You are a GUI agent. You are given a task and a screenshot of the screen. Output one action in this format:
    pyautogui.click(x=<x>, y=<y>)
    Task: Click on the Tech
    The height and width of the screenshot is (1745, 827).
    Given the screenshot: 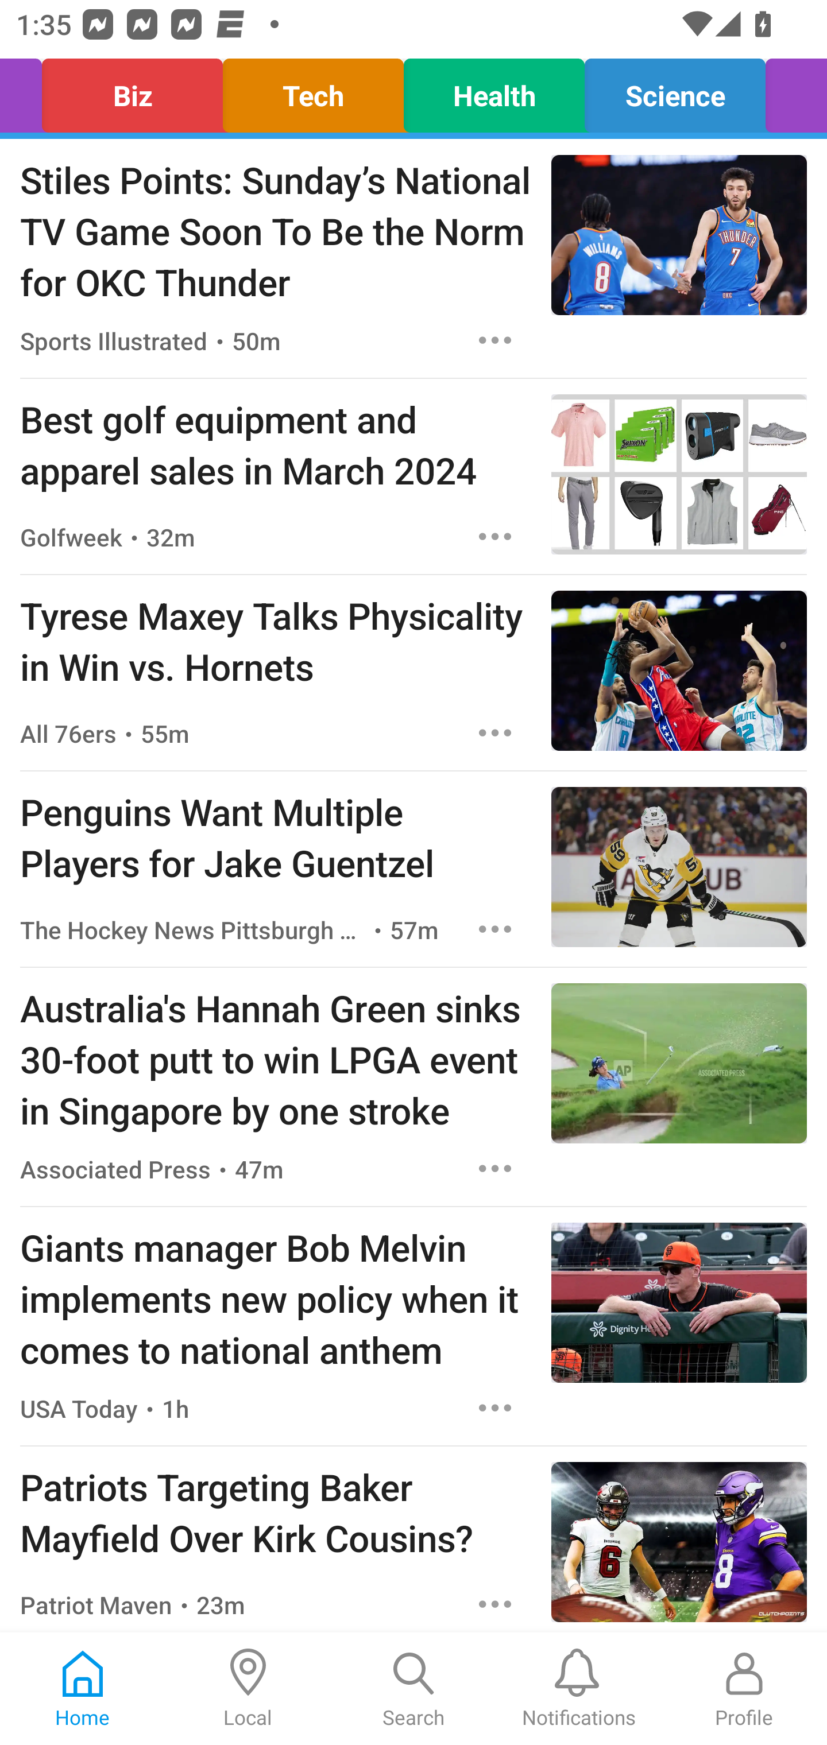 What is the action you would take?
    pyautogui.click(x=314, y=91)
    